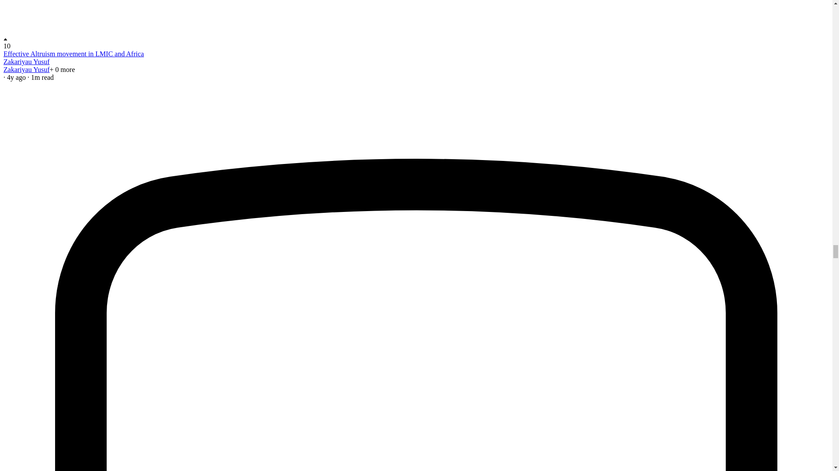 This screenshot has width=839, height=471. What do you see at coordinates (73, 53) in the screenshot?
I see `Effective Altruism movement in LMIC and Africa` at bounding box center [73, 53].